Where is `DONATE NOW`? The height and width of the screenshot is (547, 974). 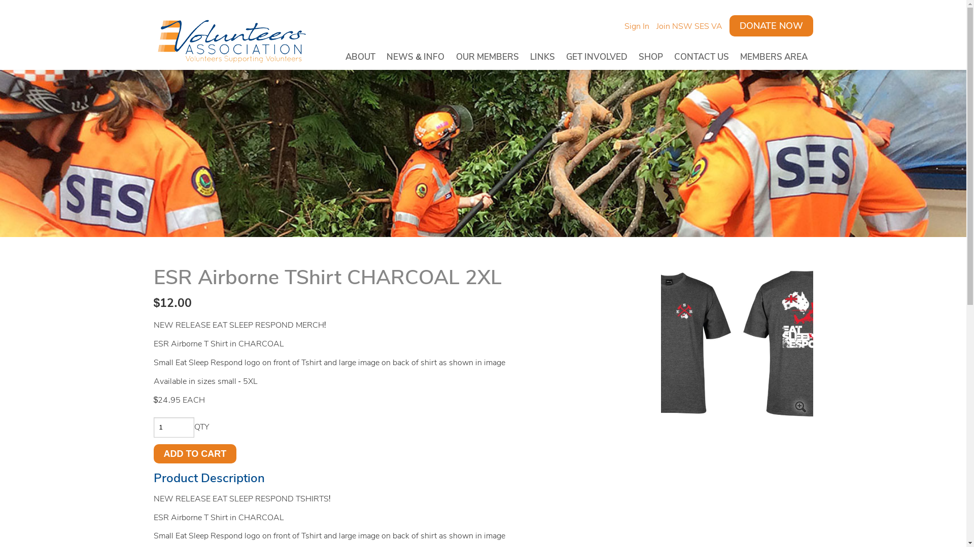
DONATE NOW is located at coordinates (771, 26).